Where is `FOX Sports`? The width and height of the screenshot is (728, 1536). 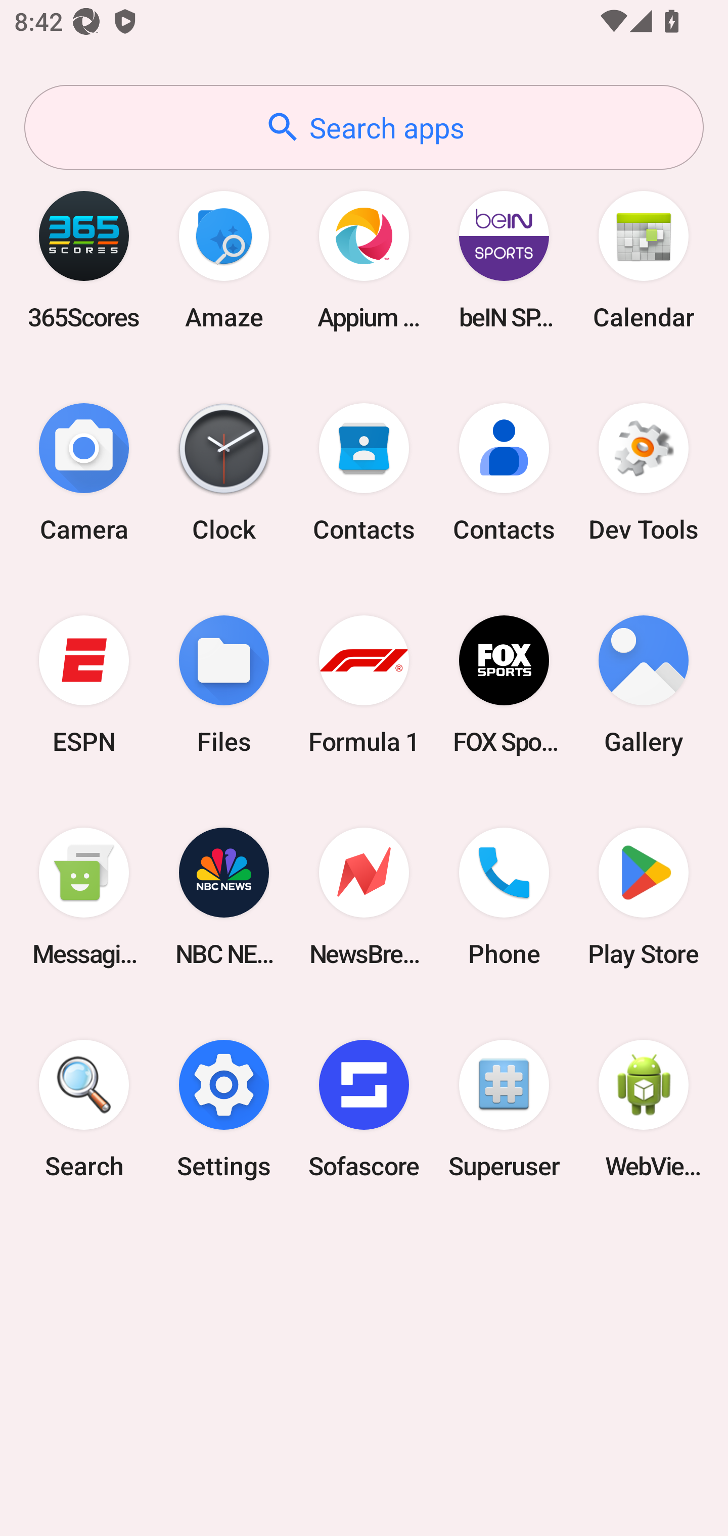 FOX Sports is located at coordinates (504, 685).